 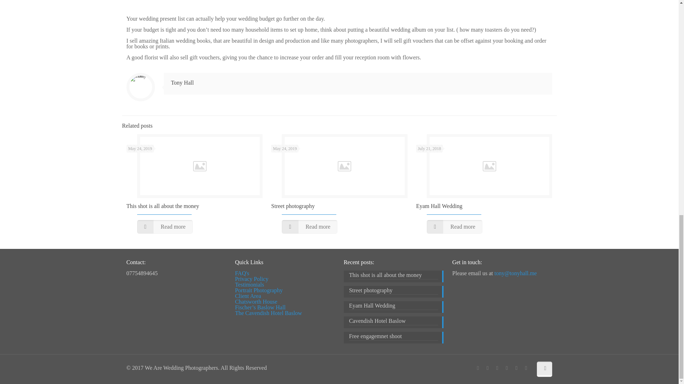 What do you see at coordinates (526, 368) in the screenshot?
I see `Instagram` at bounding box center [526, 368].